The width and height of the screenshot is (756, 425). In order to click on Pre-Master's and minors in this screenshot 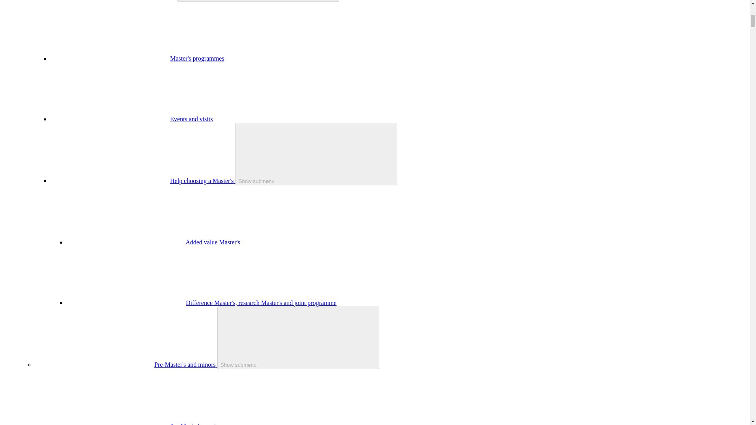, I will do `click(186, 364)`.